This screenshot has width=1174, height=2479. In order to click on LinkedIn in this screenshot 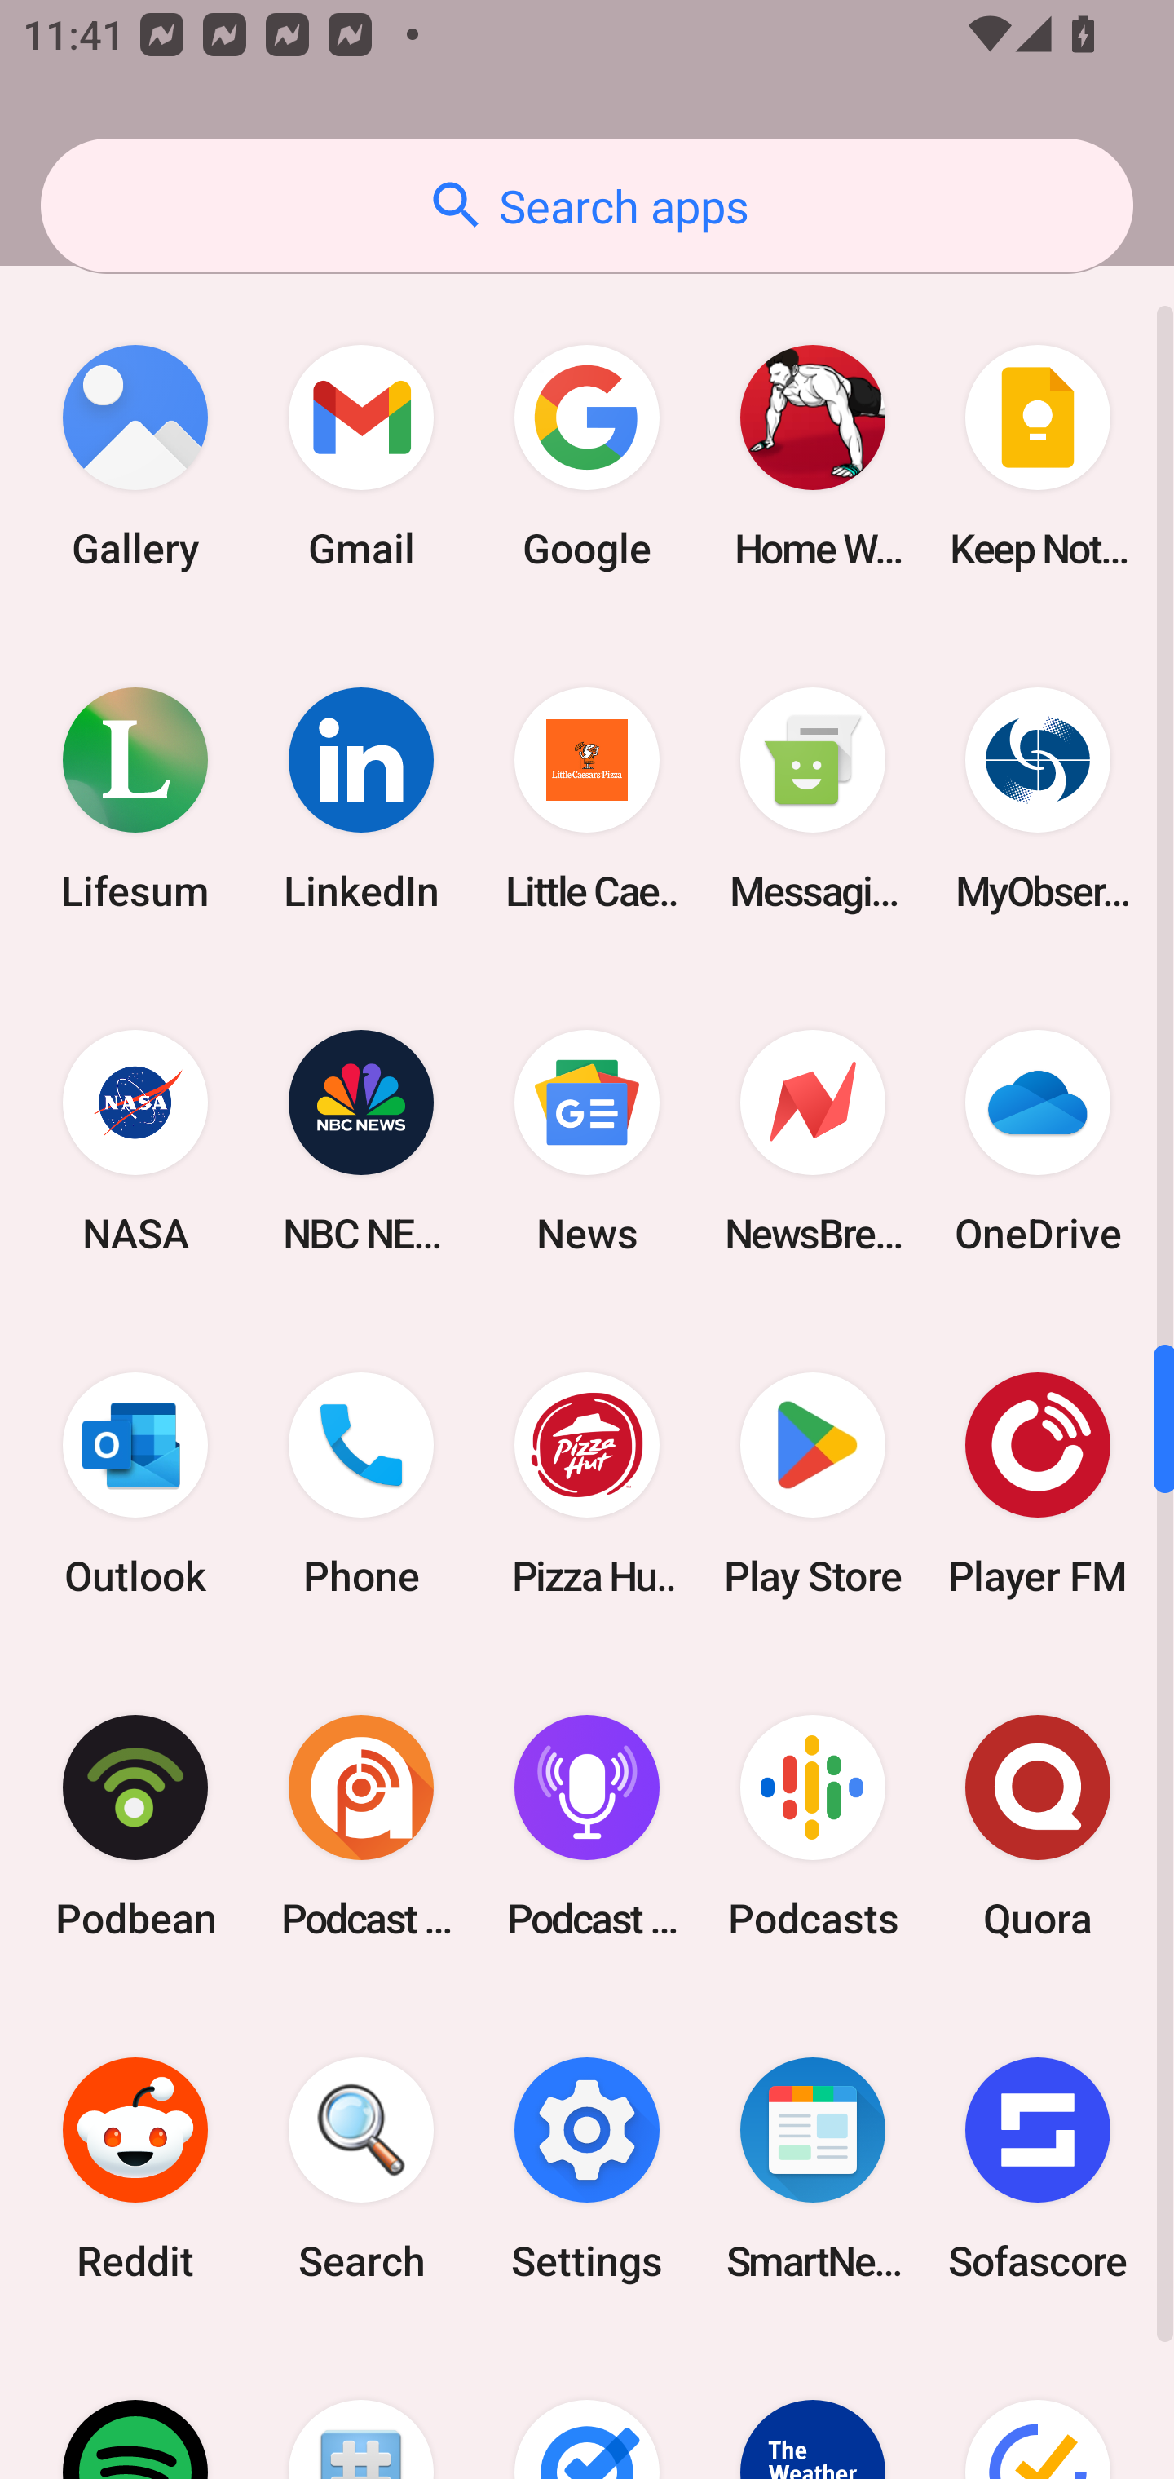, I will do `click(361, 798)`.